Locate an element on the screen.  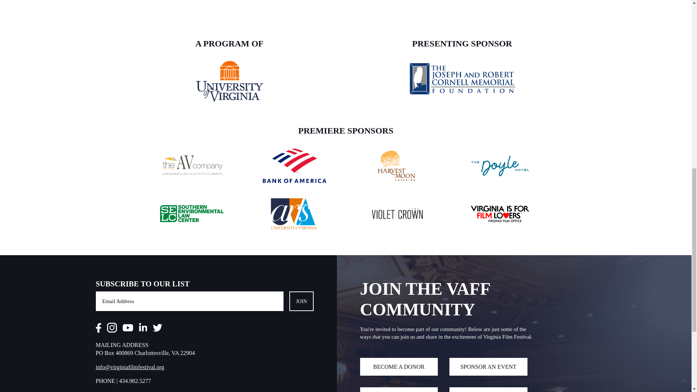
Instagram is located at coordinates (111, 329).